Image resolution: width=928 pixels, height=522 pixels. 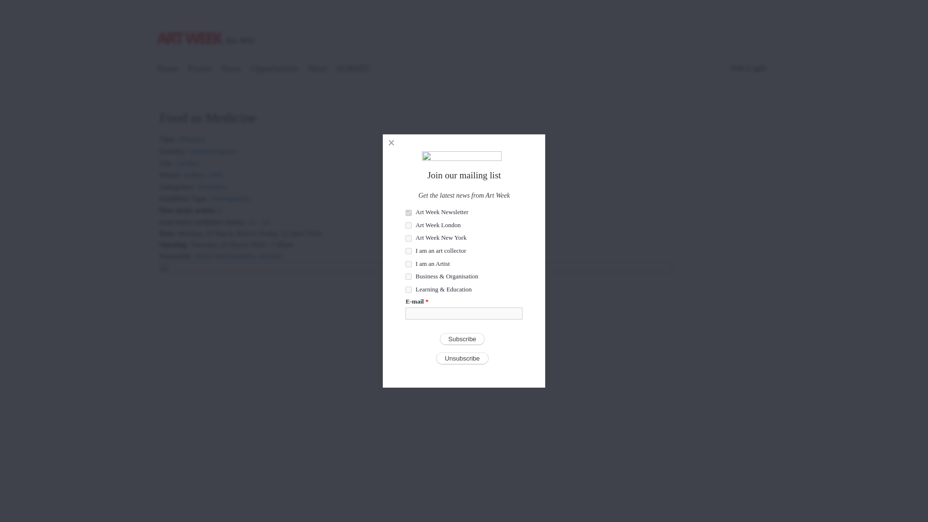 What do you see at coordinates (188, 160) in the screenshot?
I see `London` at bounding box center [188, 160].